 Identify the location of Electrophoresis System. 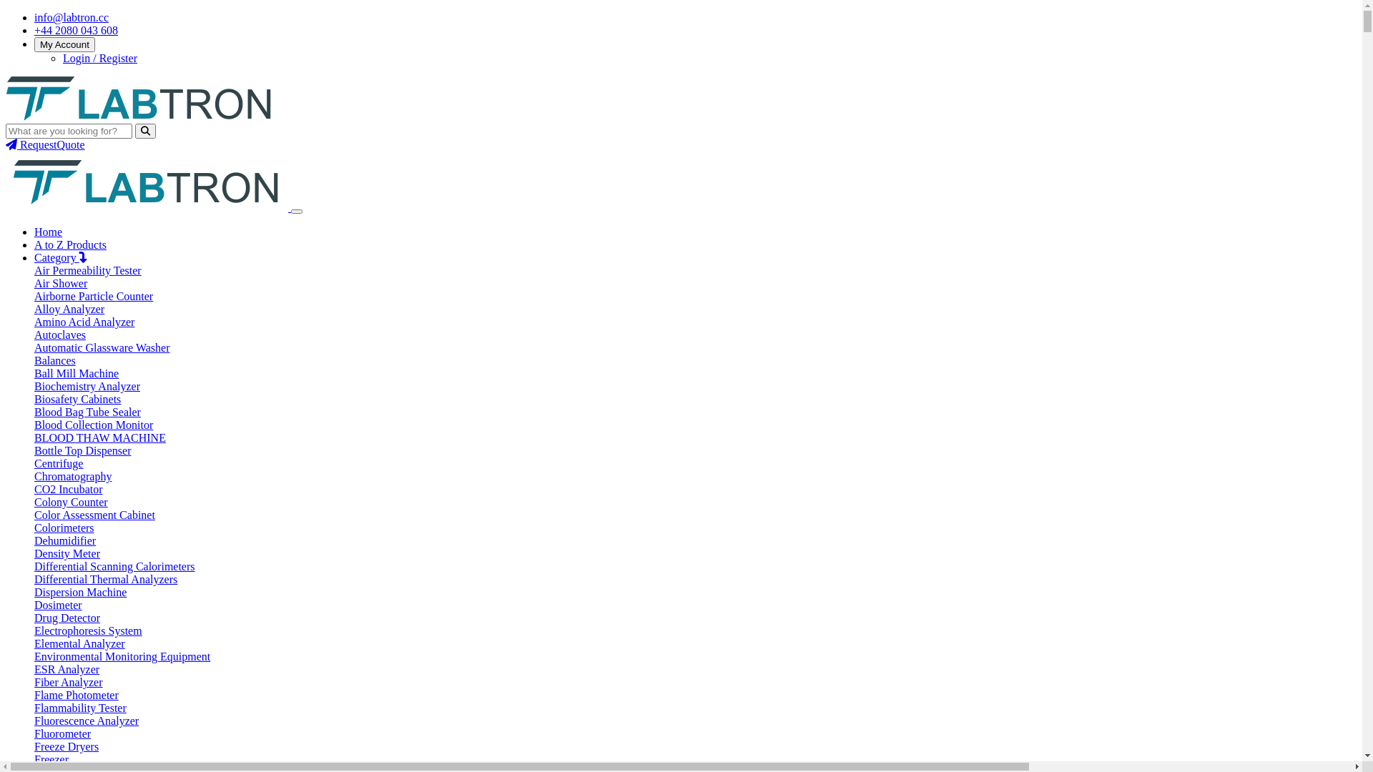
(89, 630).